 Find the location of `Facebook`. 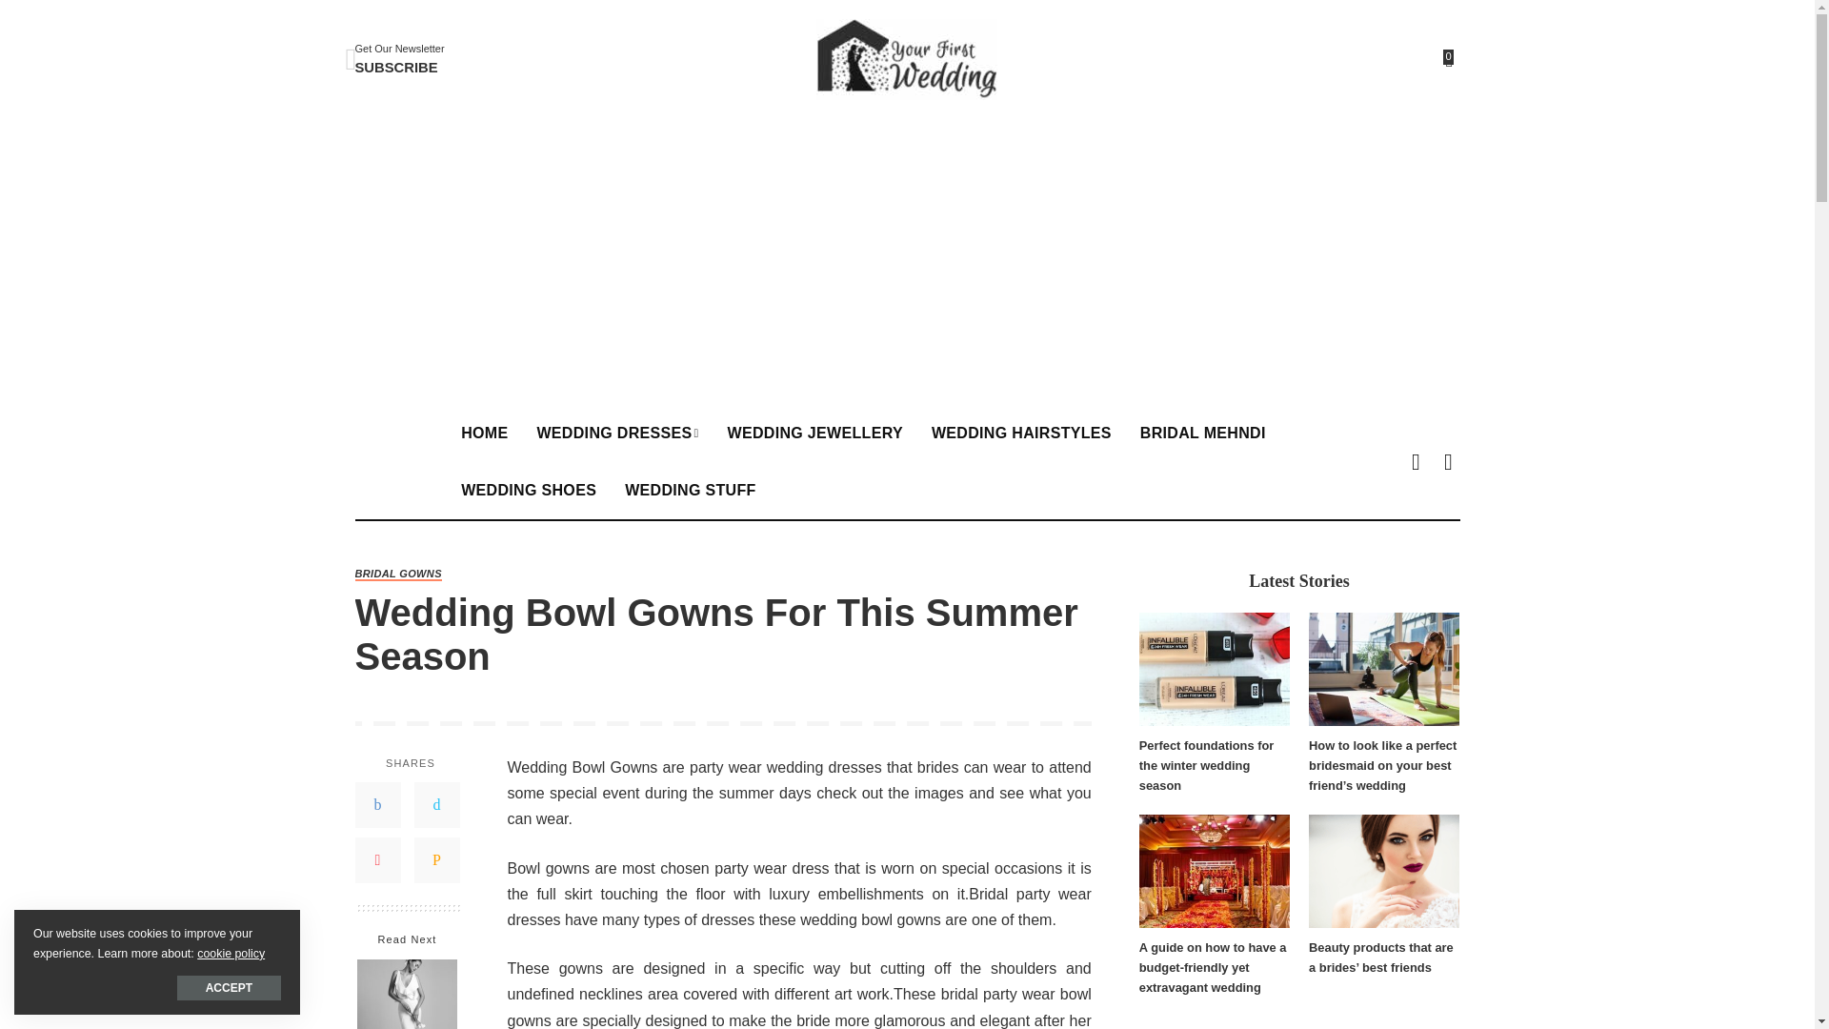

Facebook is located at coordinates (377, 804).